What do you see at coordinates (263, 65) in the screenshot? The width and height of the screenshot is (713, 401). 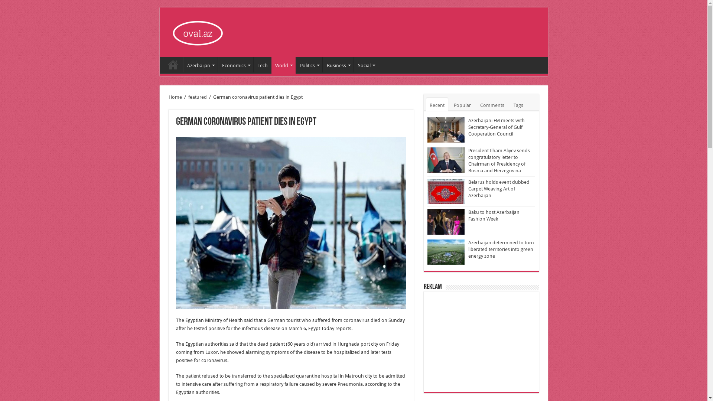 I see `Tech` at bounding box center [263, 65].